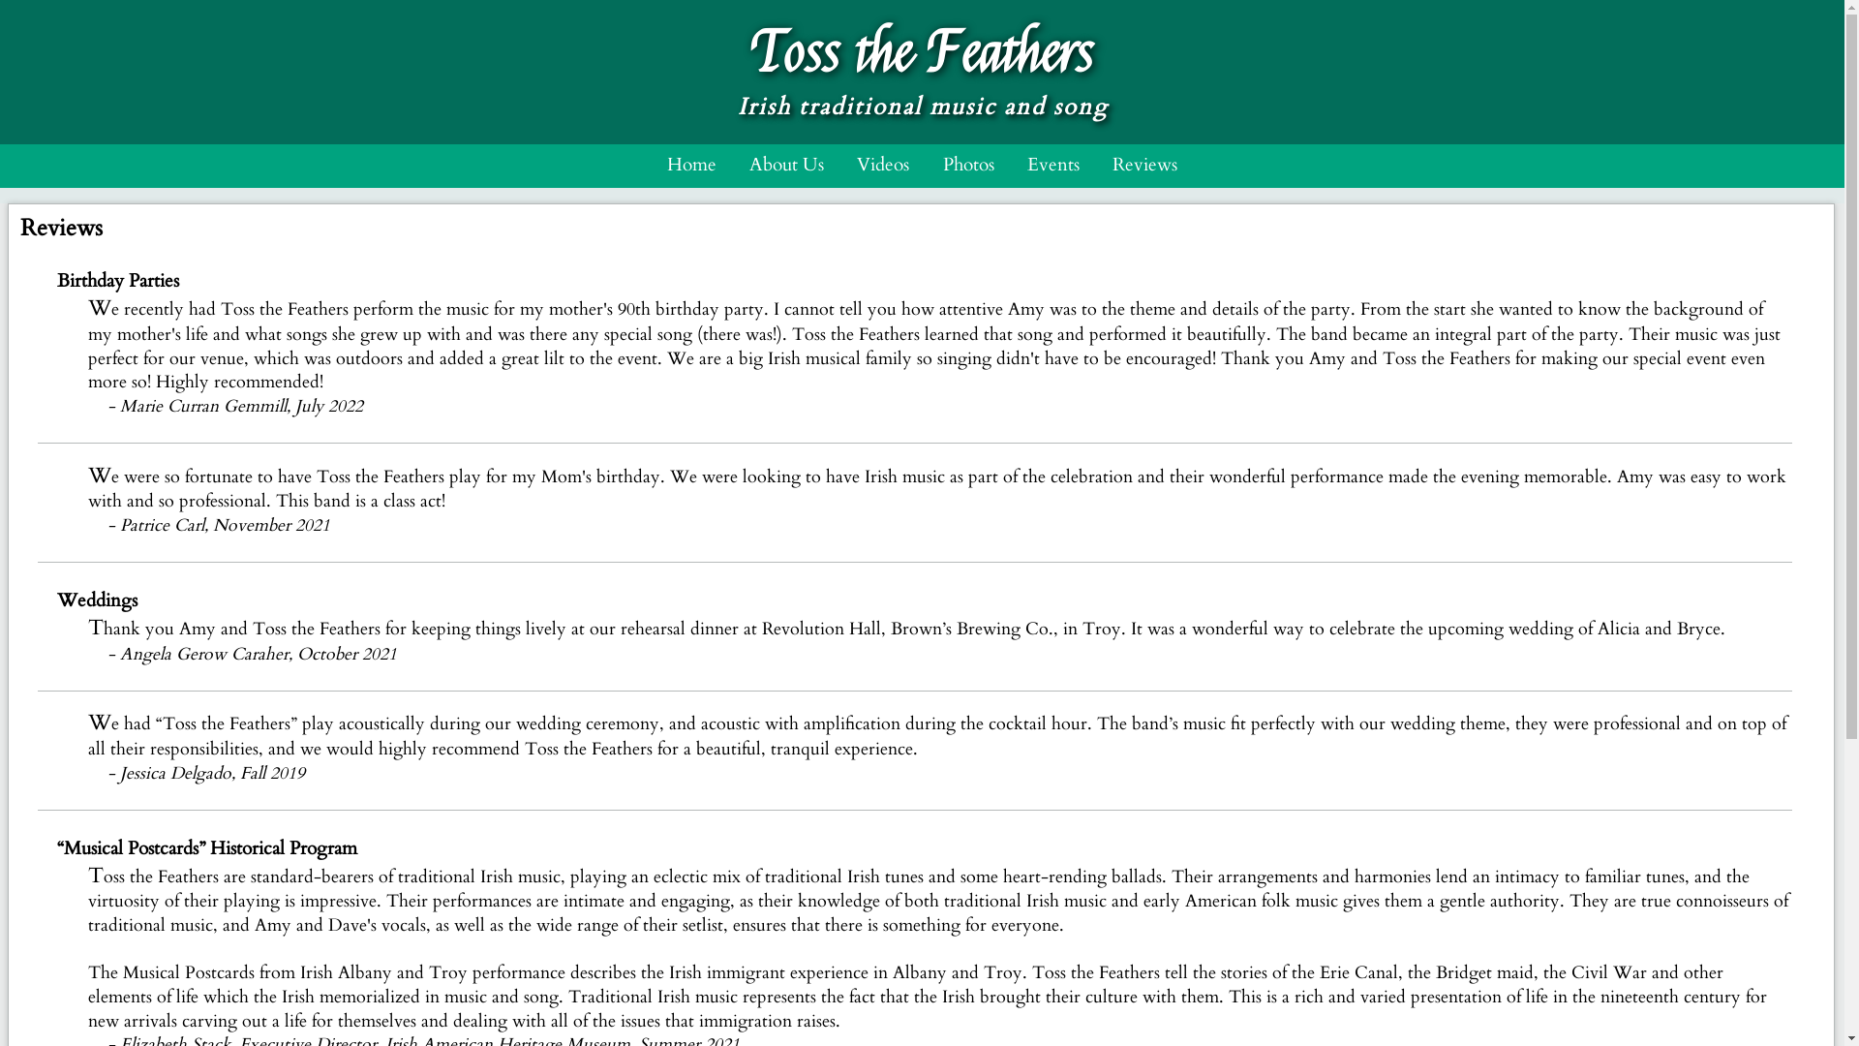 The width and height of the screenshot is (1859, 1046). I want to click on About Us, so click(786, 165).